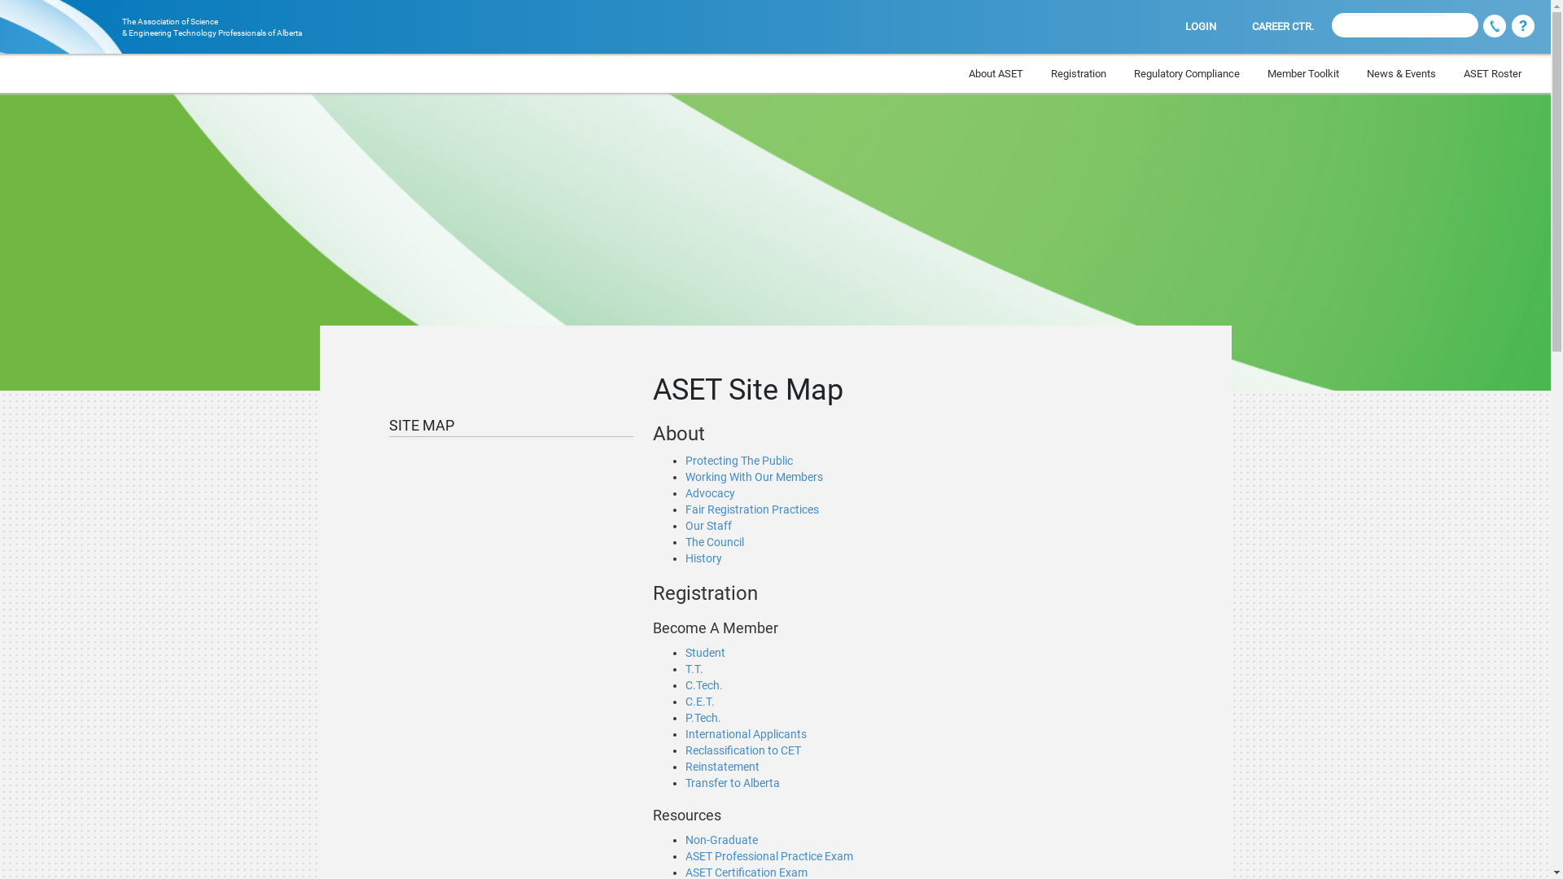 Image resolution: width=1563 pixels, height=879 pixels. What do you see at coordinates (1303, 74) in the screenshot?
I see `Member Toolkit` at bounding box center [1303, 74].